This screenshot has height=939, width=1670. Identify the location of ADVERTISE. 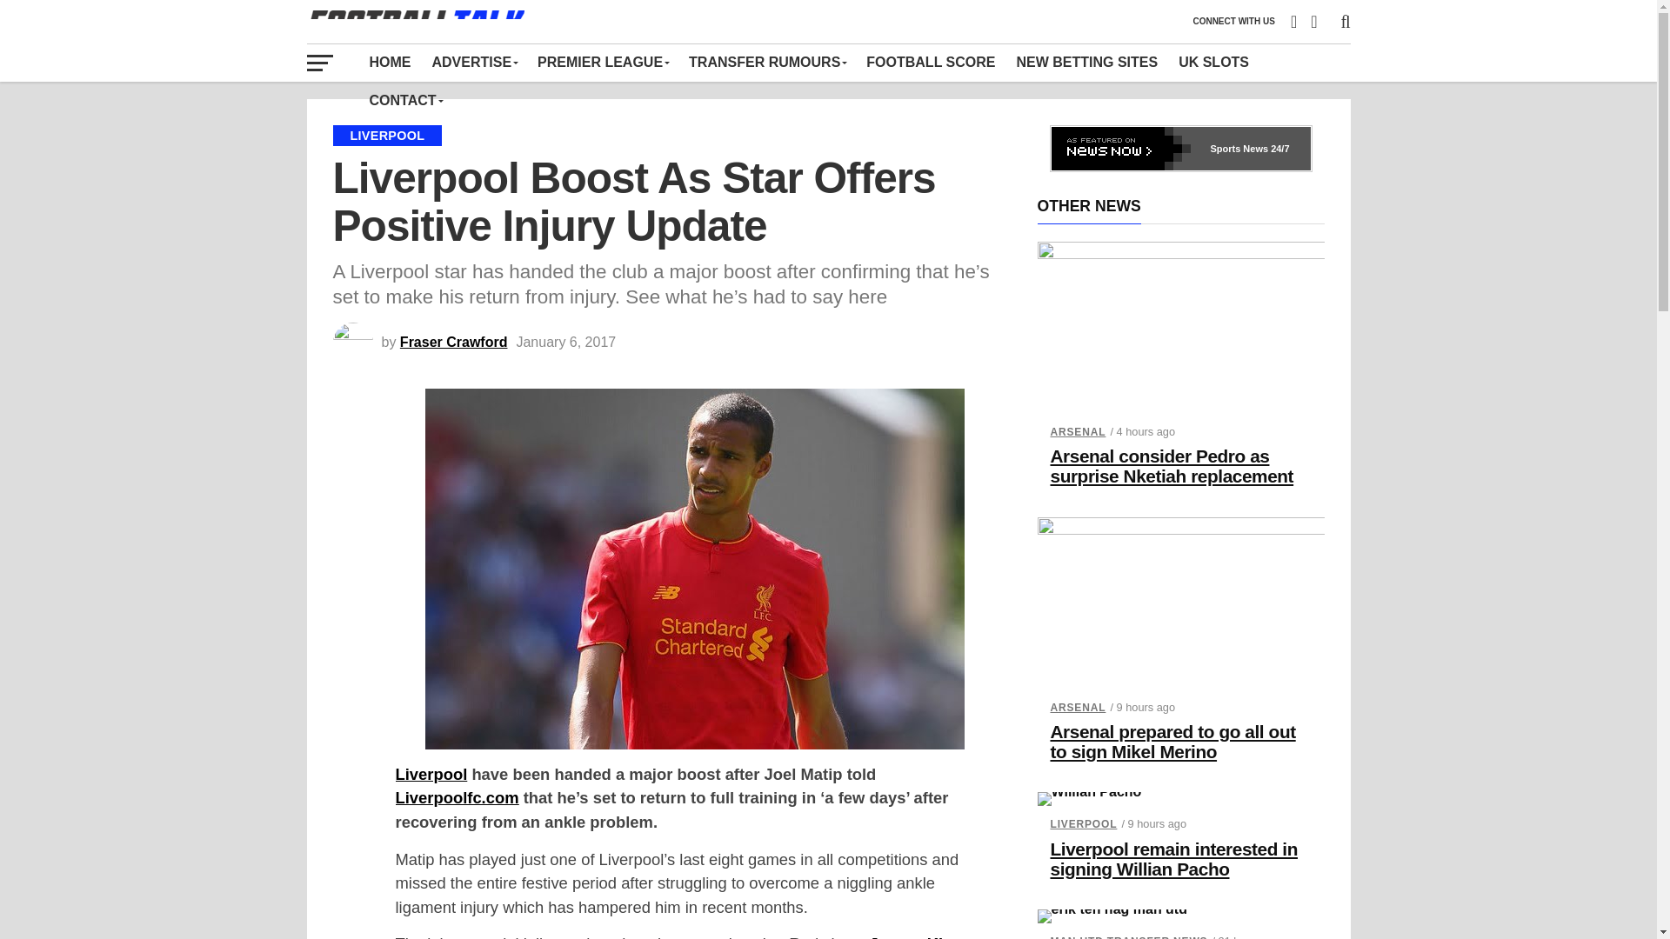
(473, 62).